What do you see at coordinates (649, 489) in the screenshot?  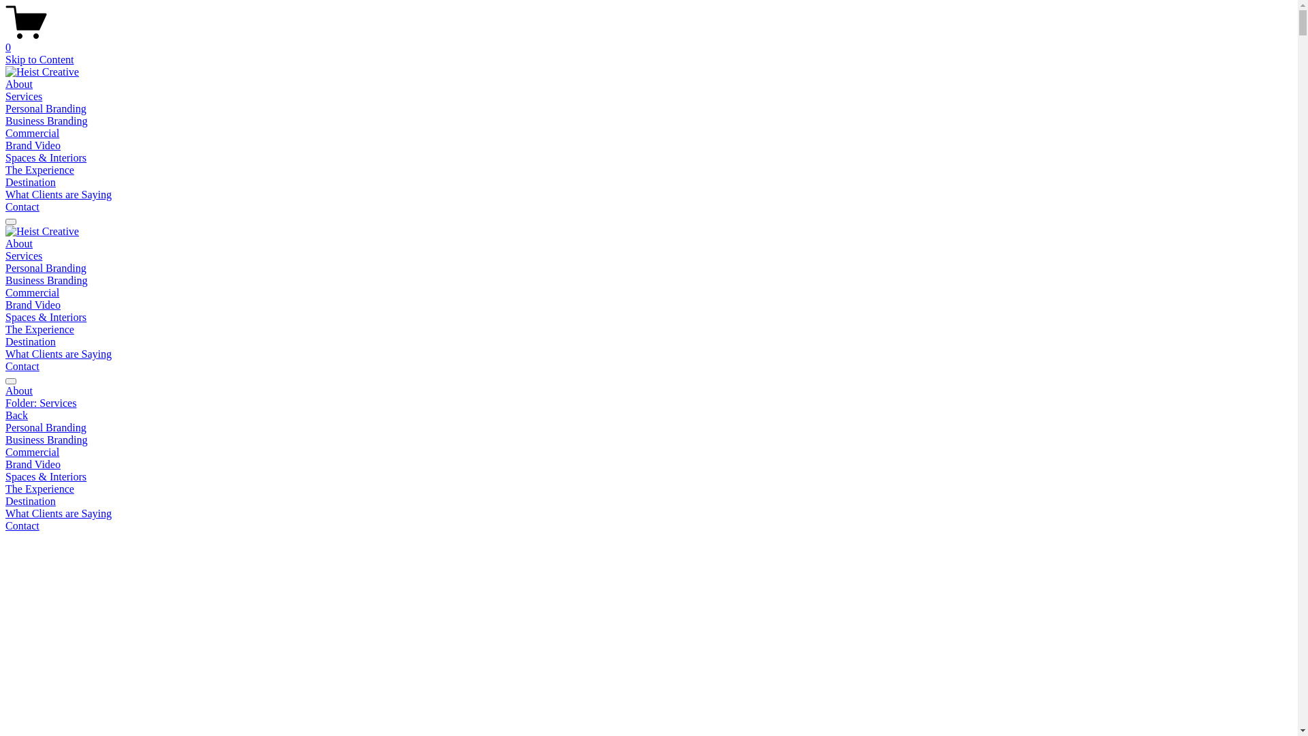 I see `The Experience` at bounding box center [649, 489].